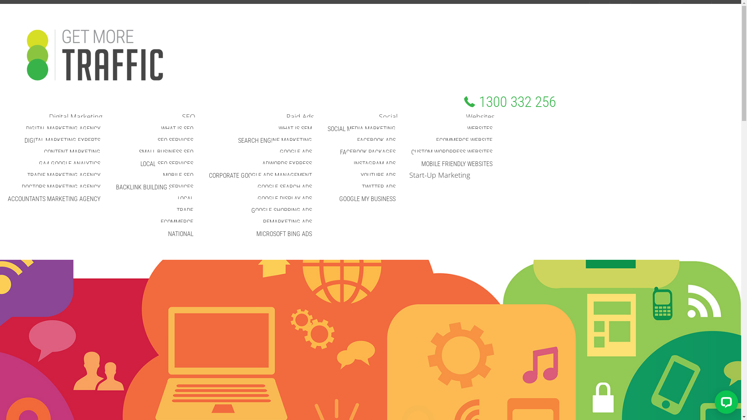 This screenshot has width=747, height=420. What do you see at coordinates (375, 164) in the screenshot?
I see `INSTAGRAM ADS` at bounding box center [375, 164].